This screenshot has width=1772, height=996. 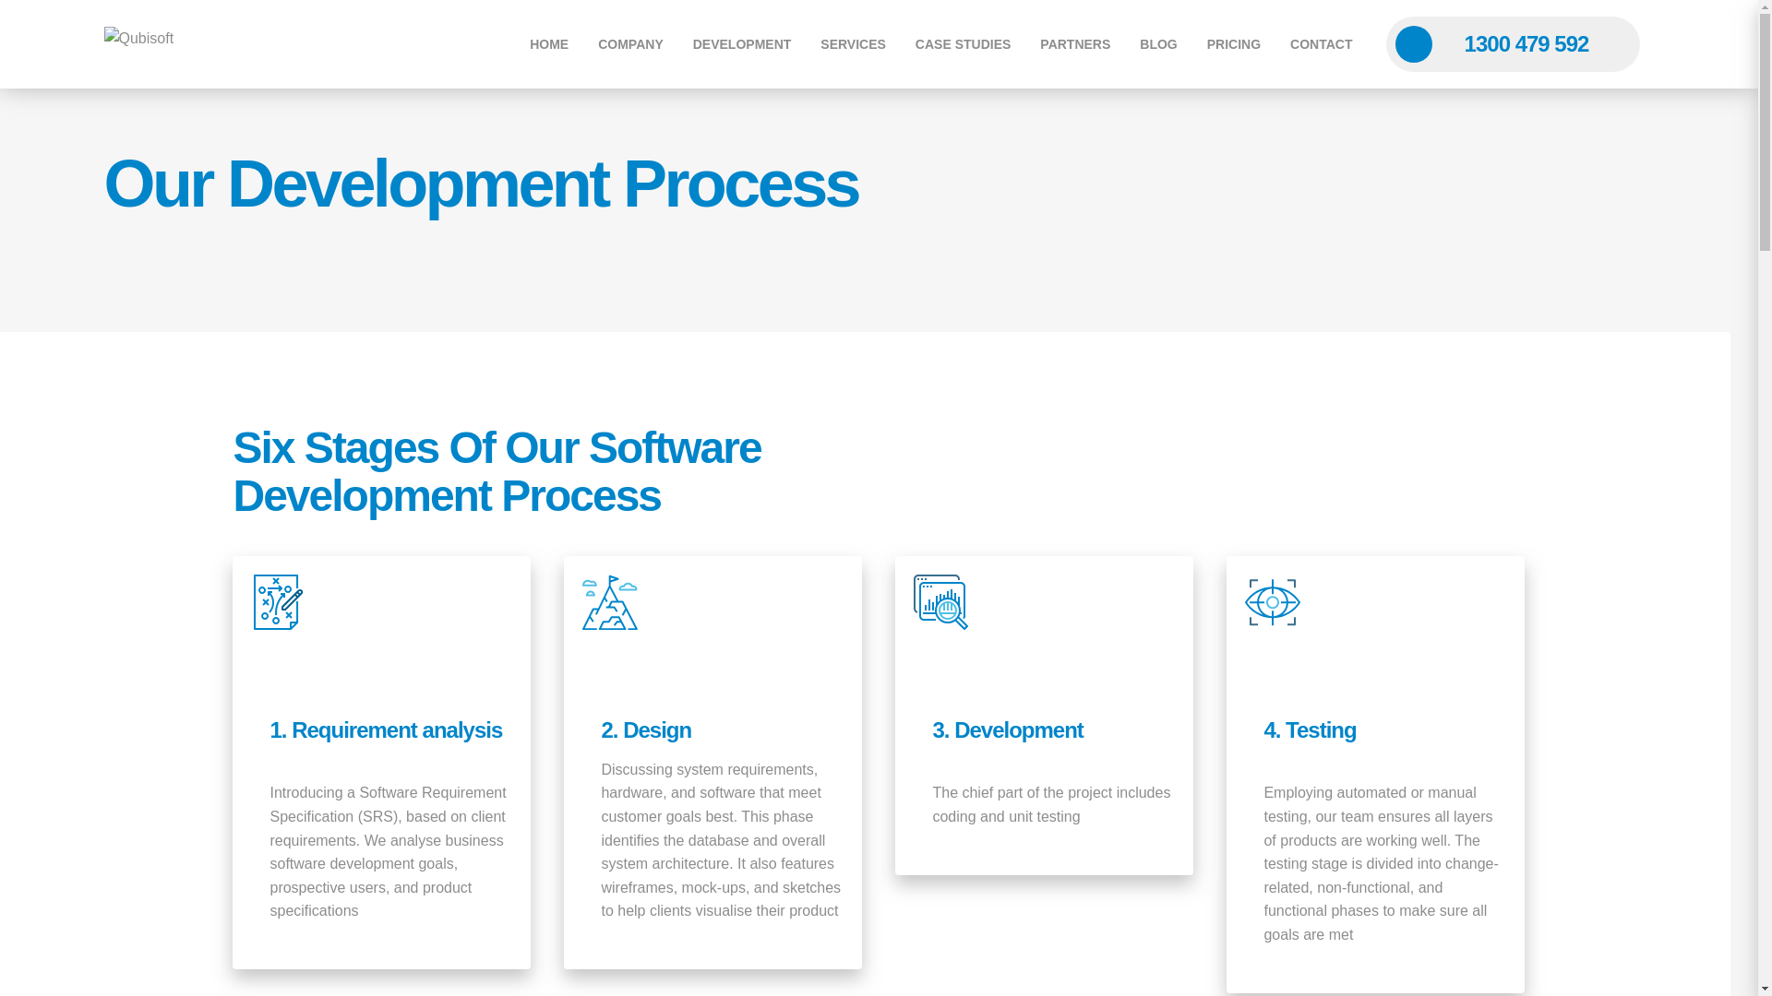 I want to click on 1300 479 592, so click(x=1513, y=44).